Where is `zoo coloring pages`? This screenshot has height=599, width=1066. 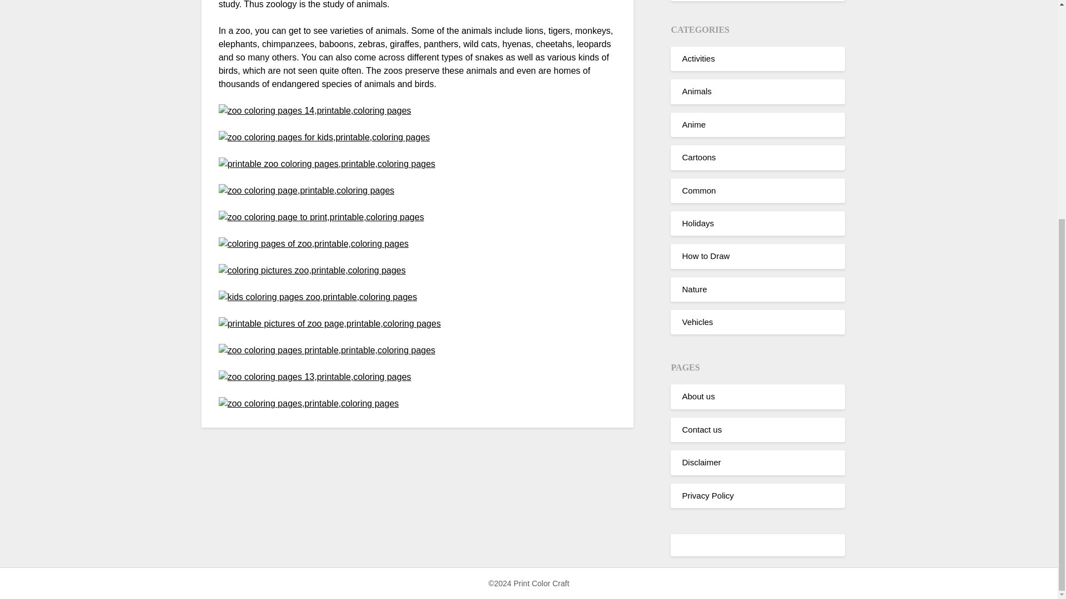
zoo coloring pages is located at coordinates (315, 110).